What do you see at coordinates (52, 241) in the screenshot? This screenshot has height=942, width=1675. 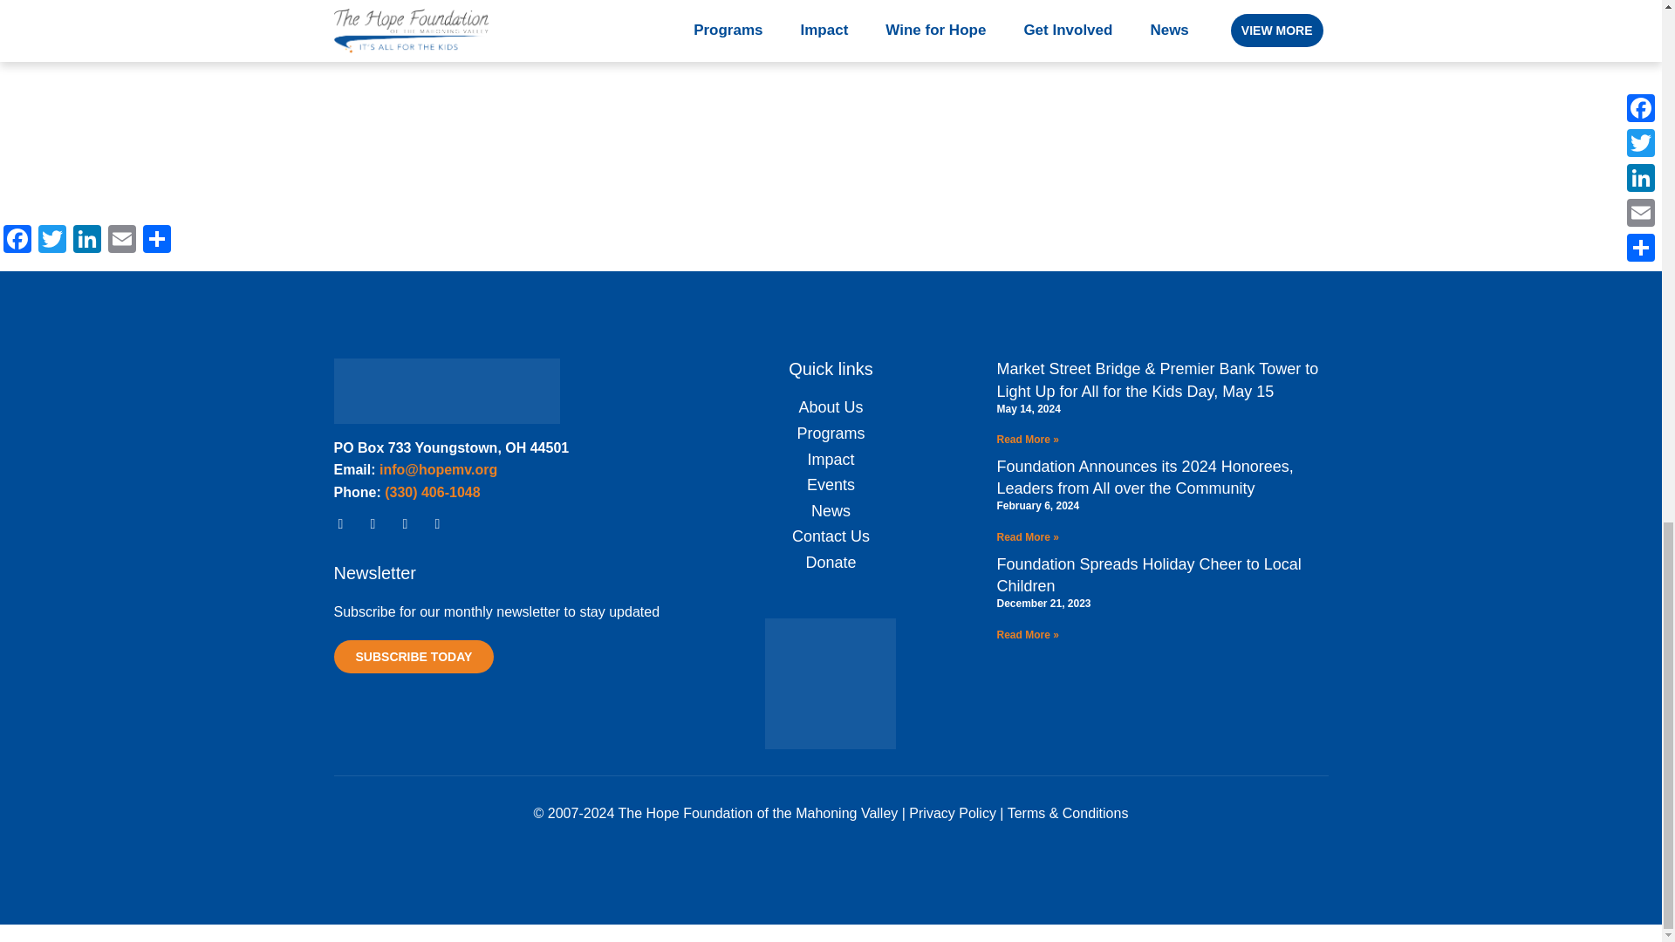 I see `Twitter` at bounding box center [52, 241].